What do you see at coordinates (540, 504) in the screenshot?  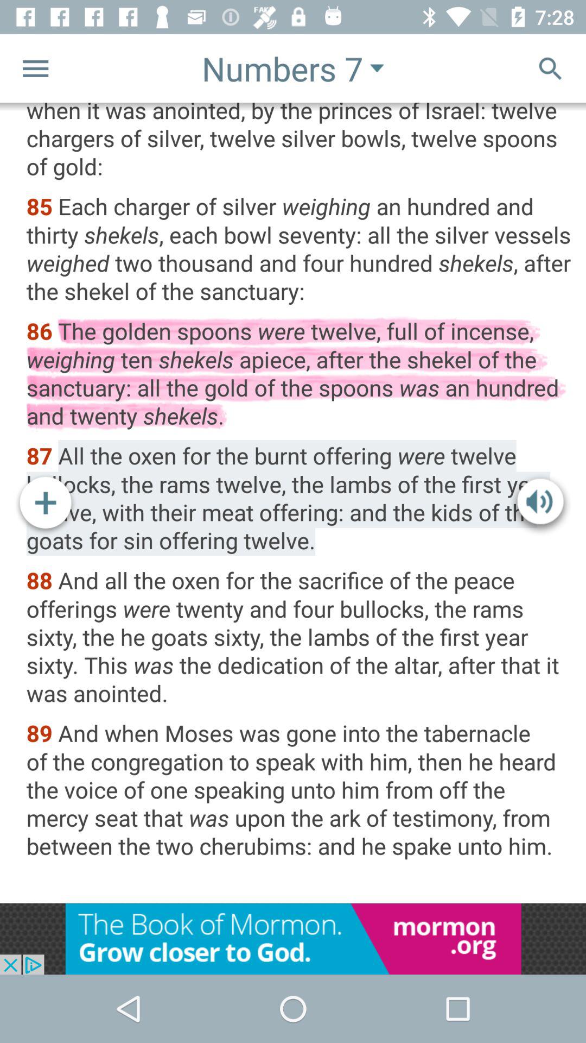 I see `click on the volume icon` at bounding box center [540, 504].